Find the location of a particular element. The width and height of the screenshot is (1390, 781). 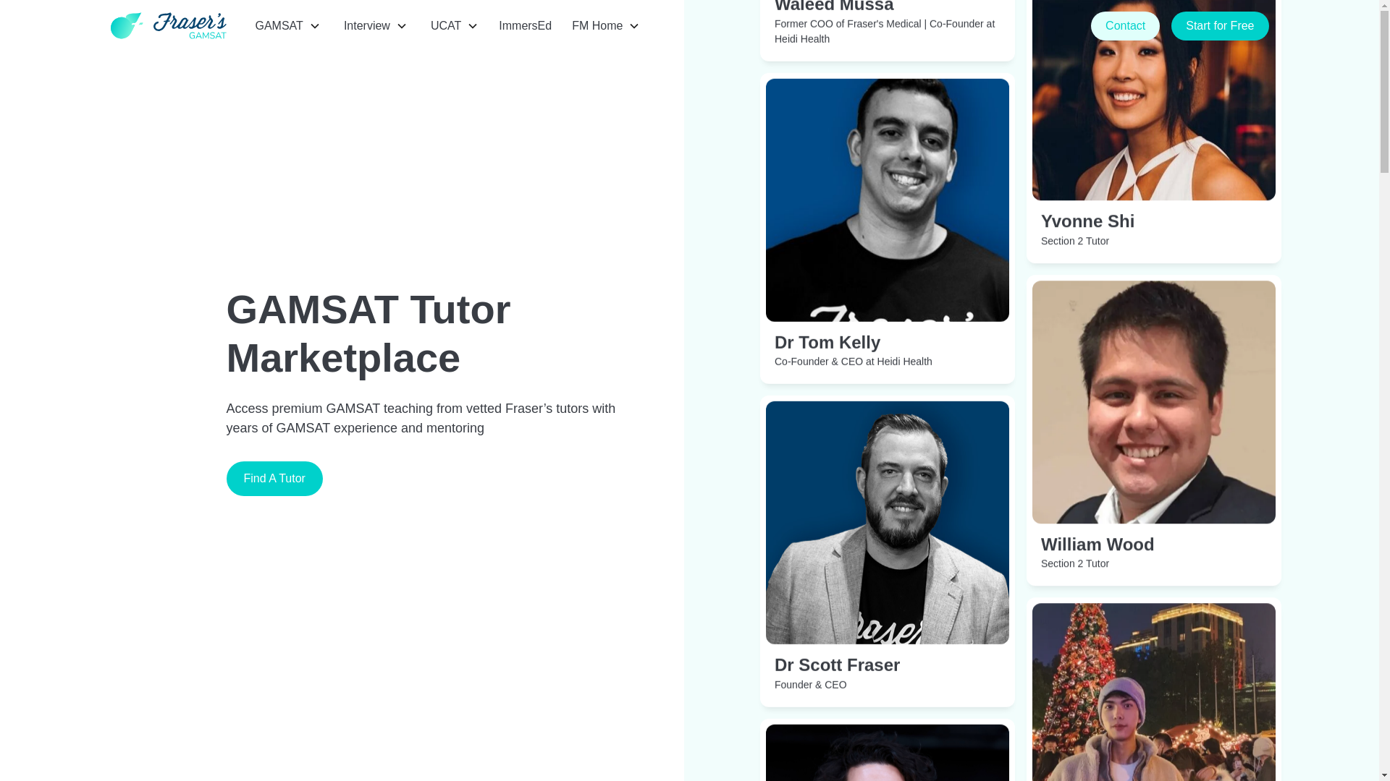

Interview is located at coordinates (366, 25).